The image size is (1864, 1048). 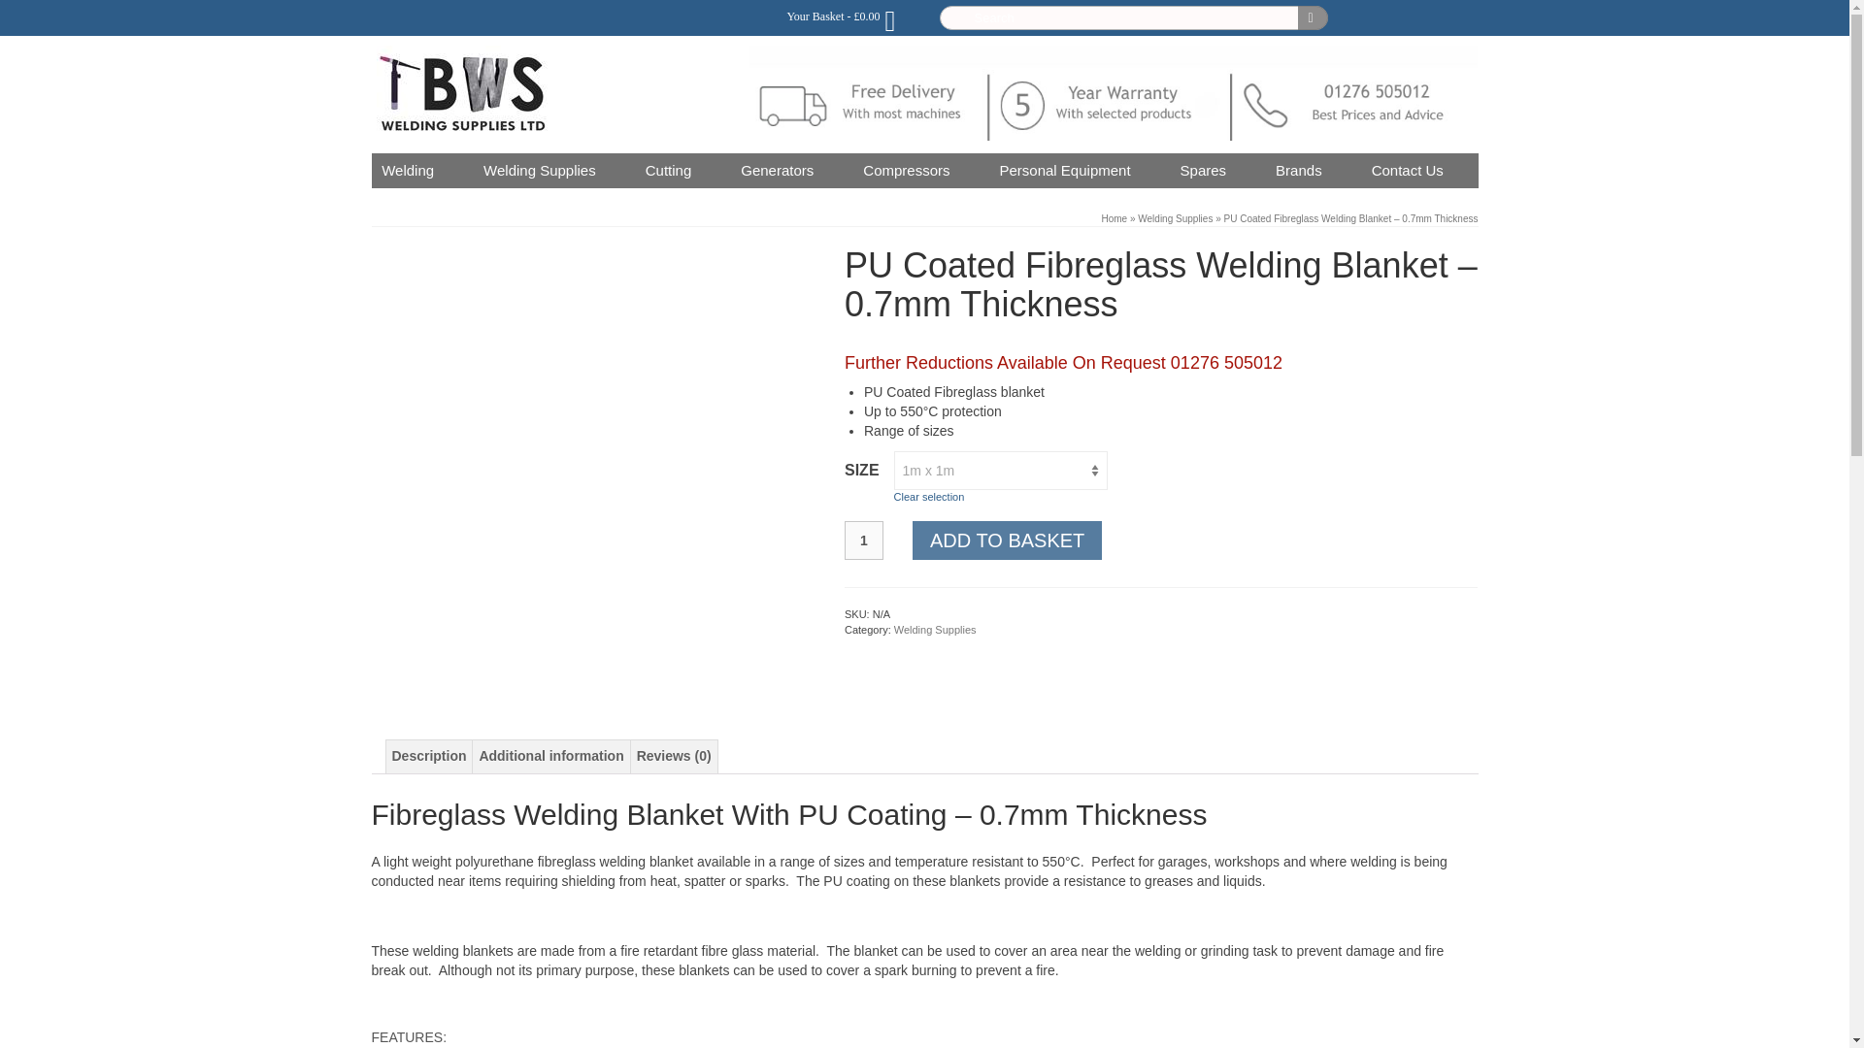 What do you see at coordinates (549, 93) in the screenshot?
I see `TBWS Welding Supplies Ltd` at bounding box center [549, 93].